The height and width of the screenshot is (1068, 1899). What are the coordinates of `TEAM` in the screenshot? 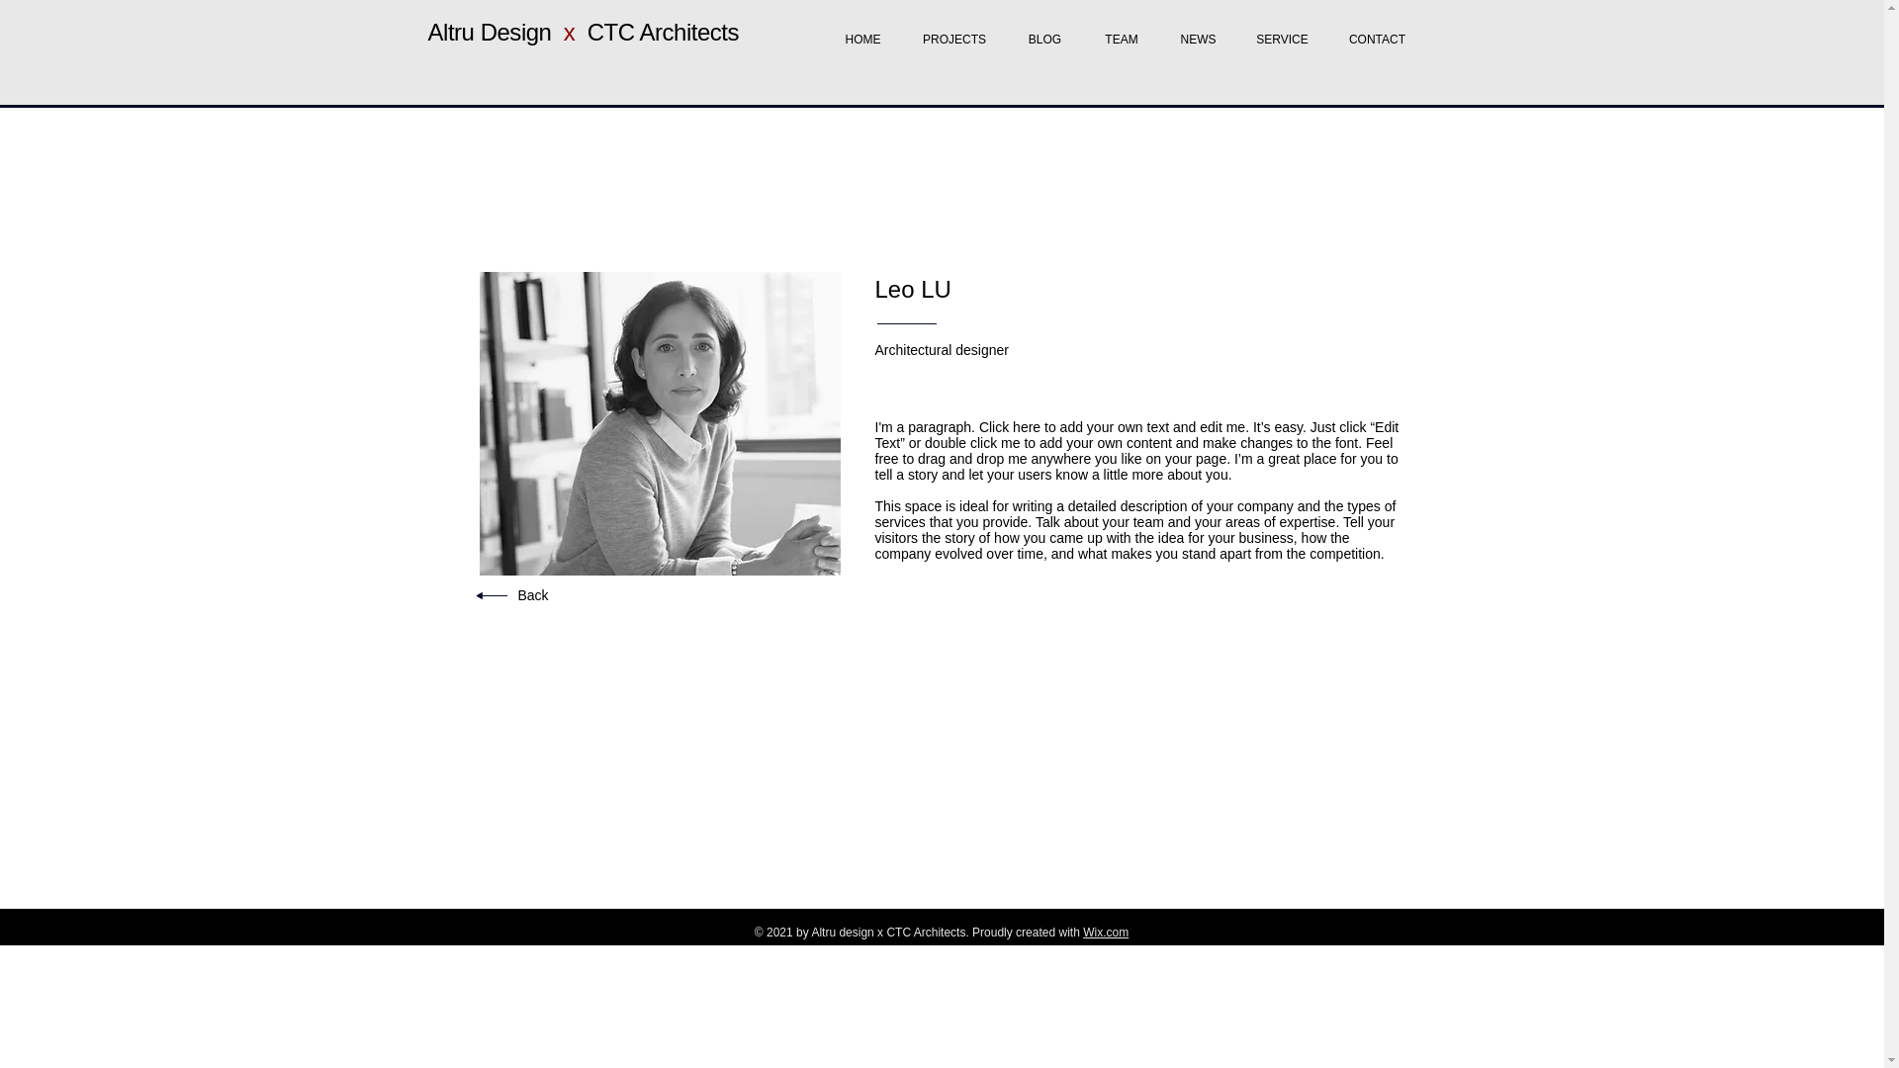 It's located at (1122, 30).